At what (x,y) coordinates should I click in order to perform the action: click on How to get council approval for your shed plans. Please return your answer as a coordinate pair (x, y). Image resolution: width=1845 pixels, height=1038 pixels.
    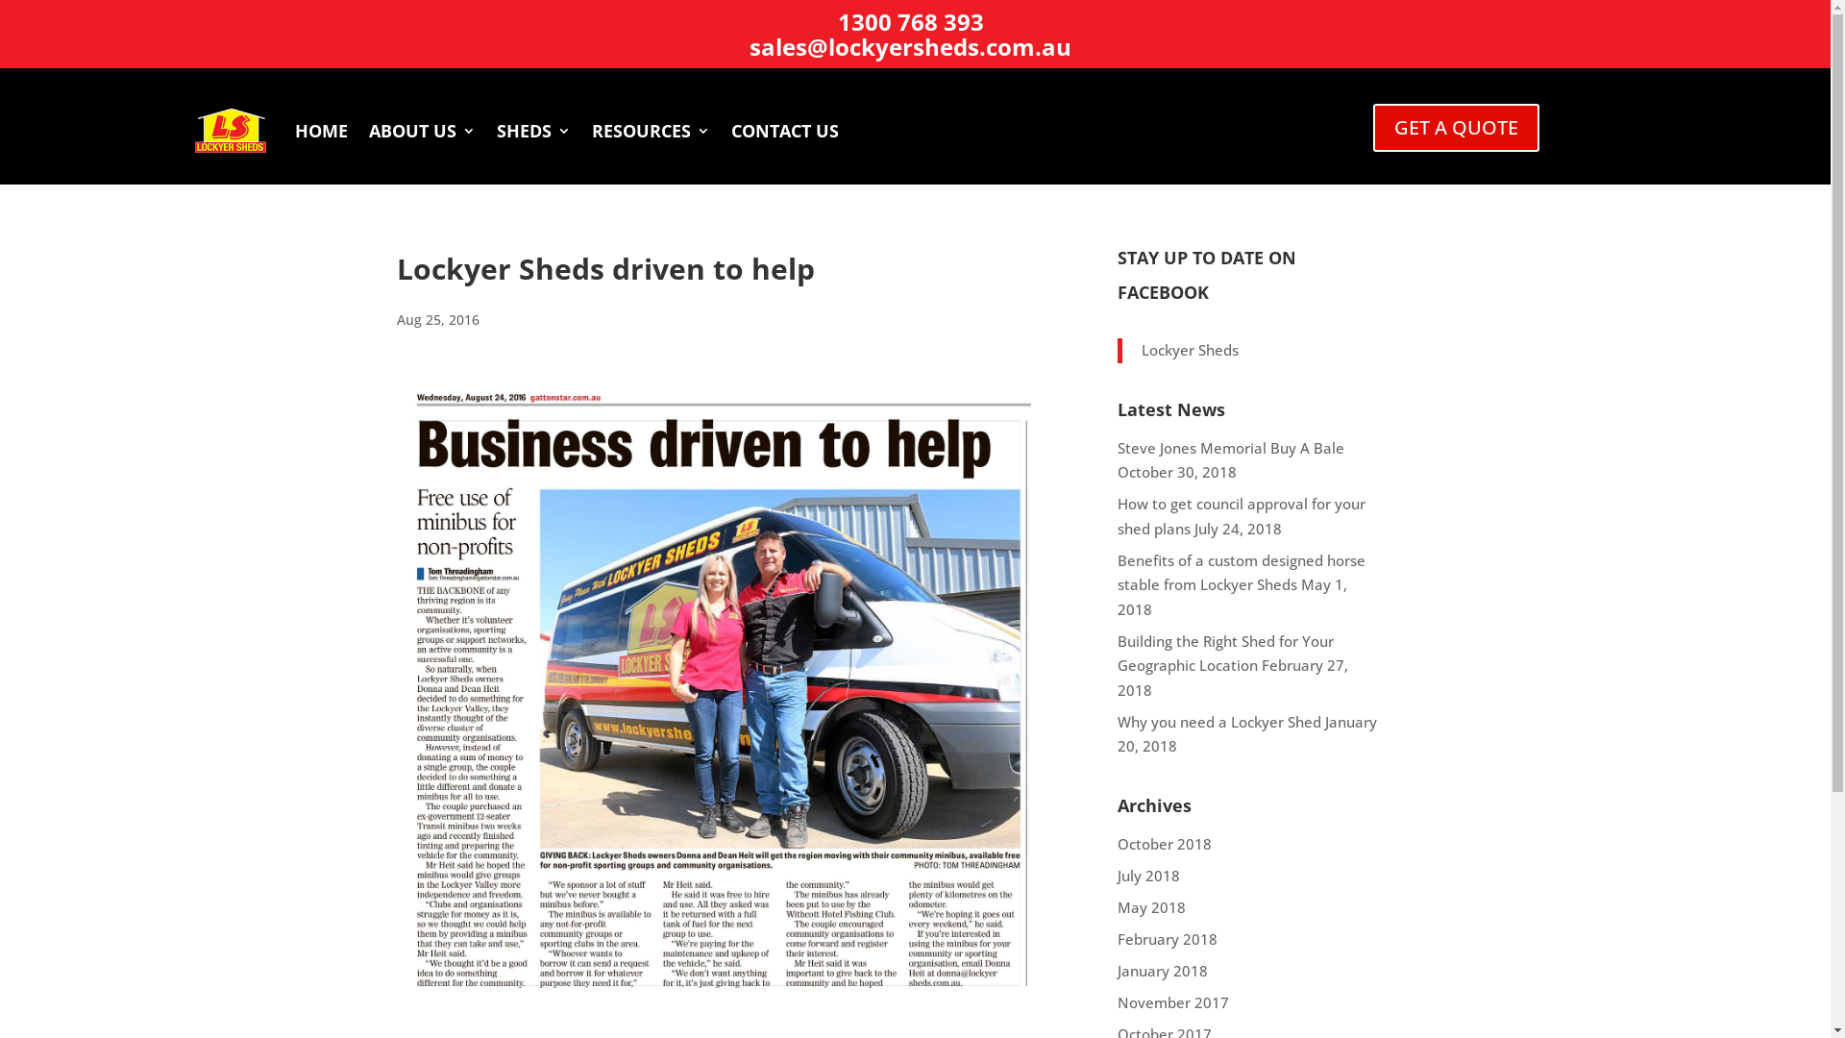
    Looking at the image, I should click on (1241, 516).